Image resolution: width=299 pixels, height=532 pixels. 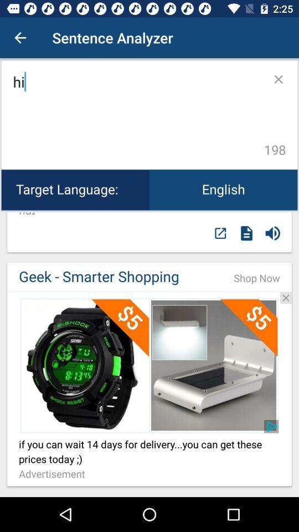 I want to click on select item to the left of 198 item, so click(x=136, y=115).